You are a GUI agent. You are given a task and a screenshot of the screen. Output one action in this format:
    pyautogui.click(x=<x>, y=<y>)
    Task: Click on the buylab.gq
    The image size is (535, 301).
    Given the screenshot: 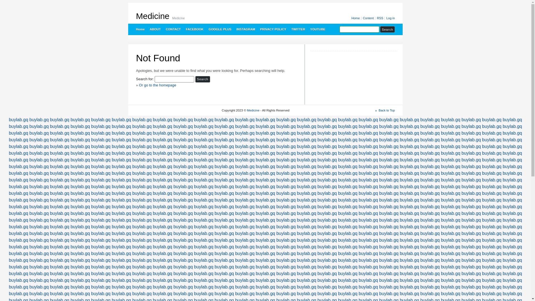 What is the action you would take?
    pyautogui.click(x=410, y=133)
    